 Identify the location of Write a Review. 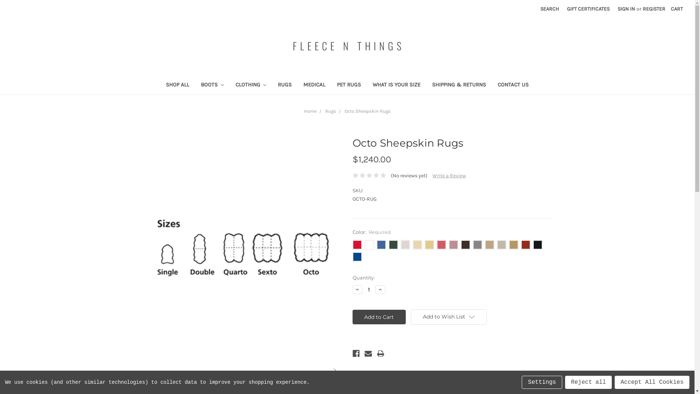
(449, 176).